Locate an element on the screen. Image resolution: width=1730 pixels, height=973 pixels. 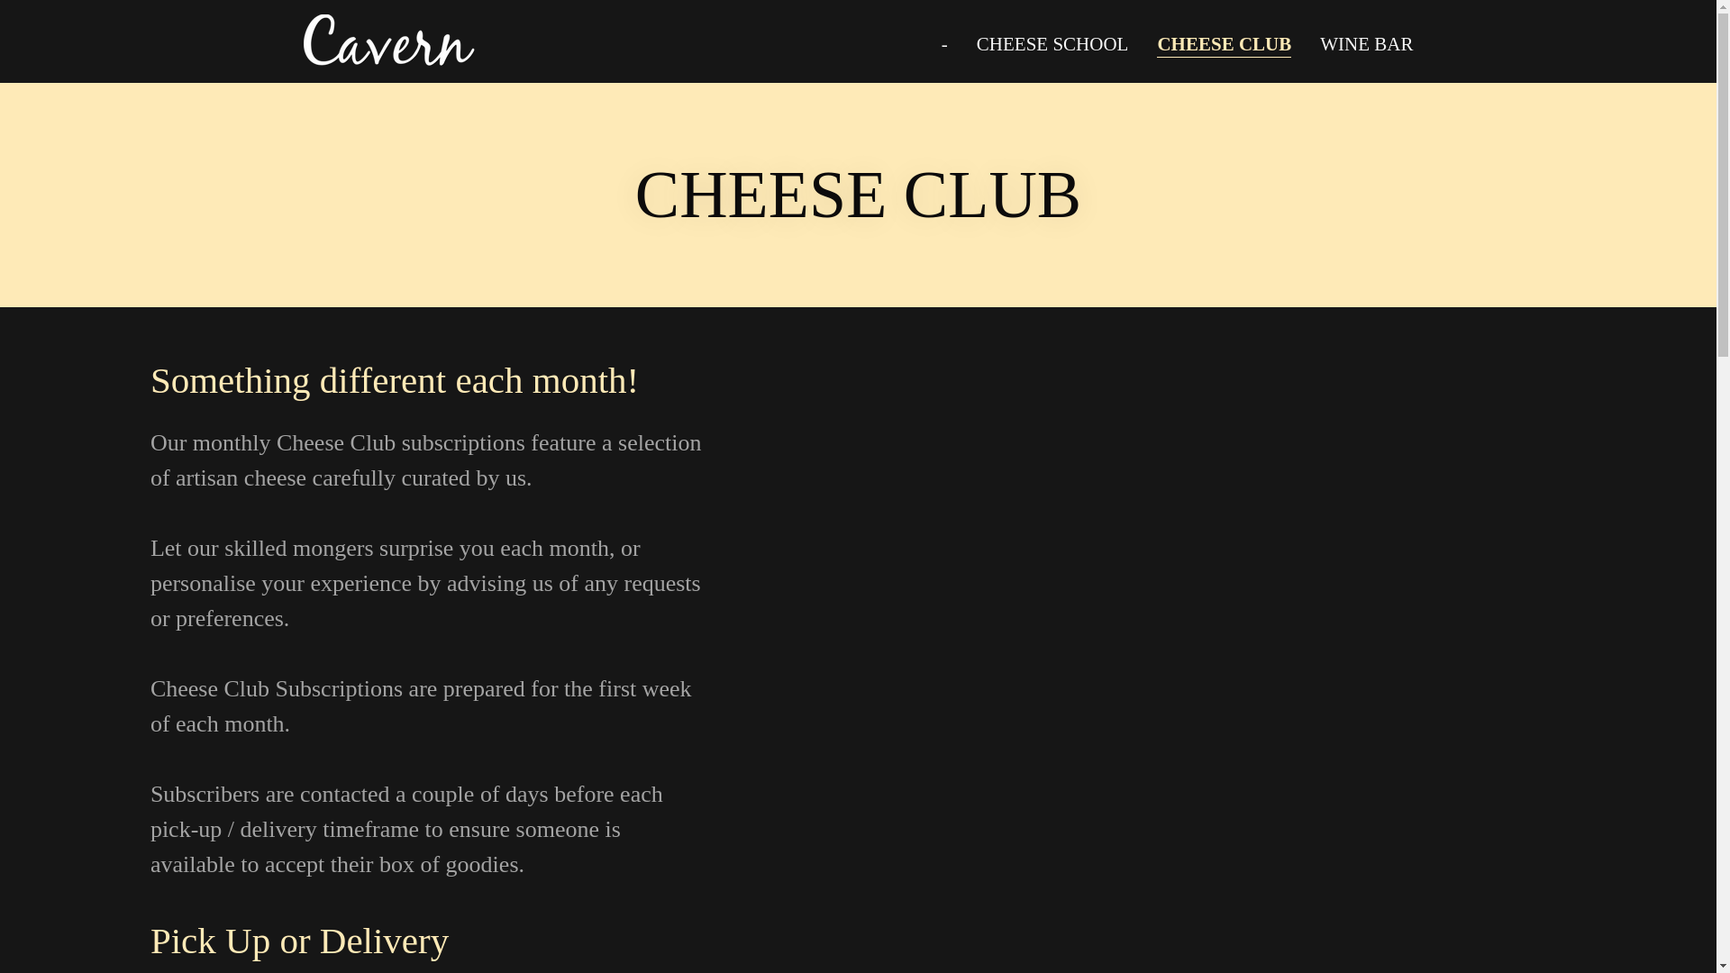
CHEESE CLUB is located at coordinates (1224, 43).